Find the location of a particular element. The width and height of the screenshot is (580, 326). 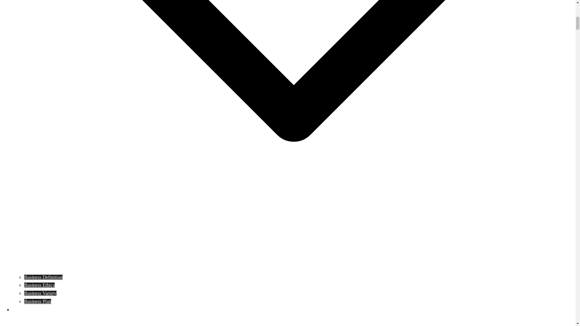

Business Variety is located at coordinates (40, 293).